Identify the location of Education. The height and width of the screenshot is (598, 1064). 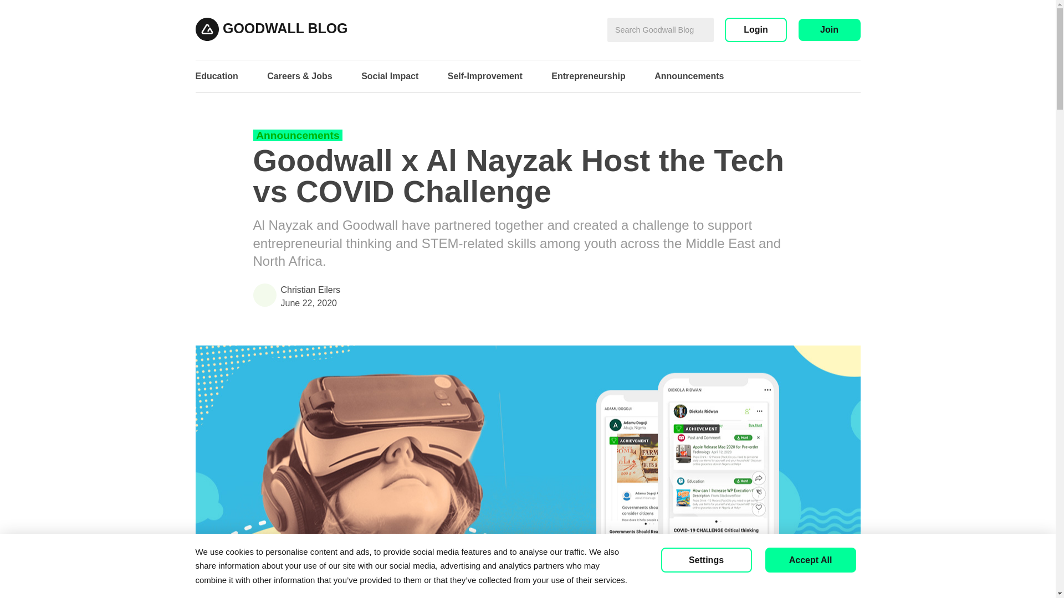
(216, 75).